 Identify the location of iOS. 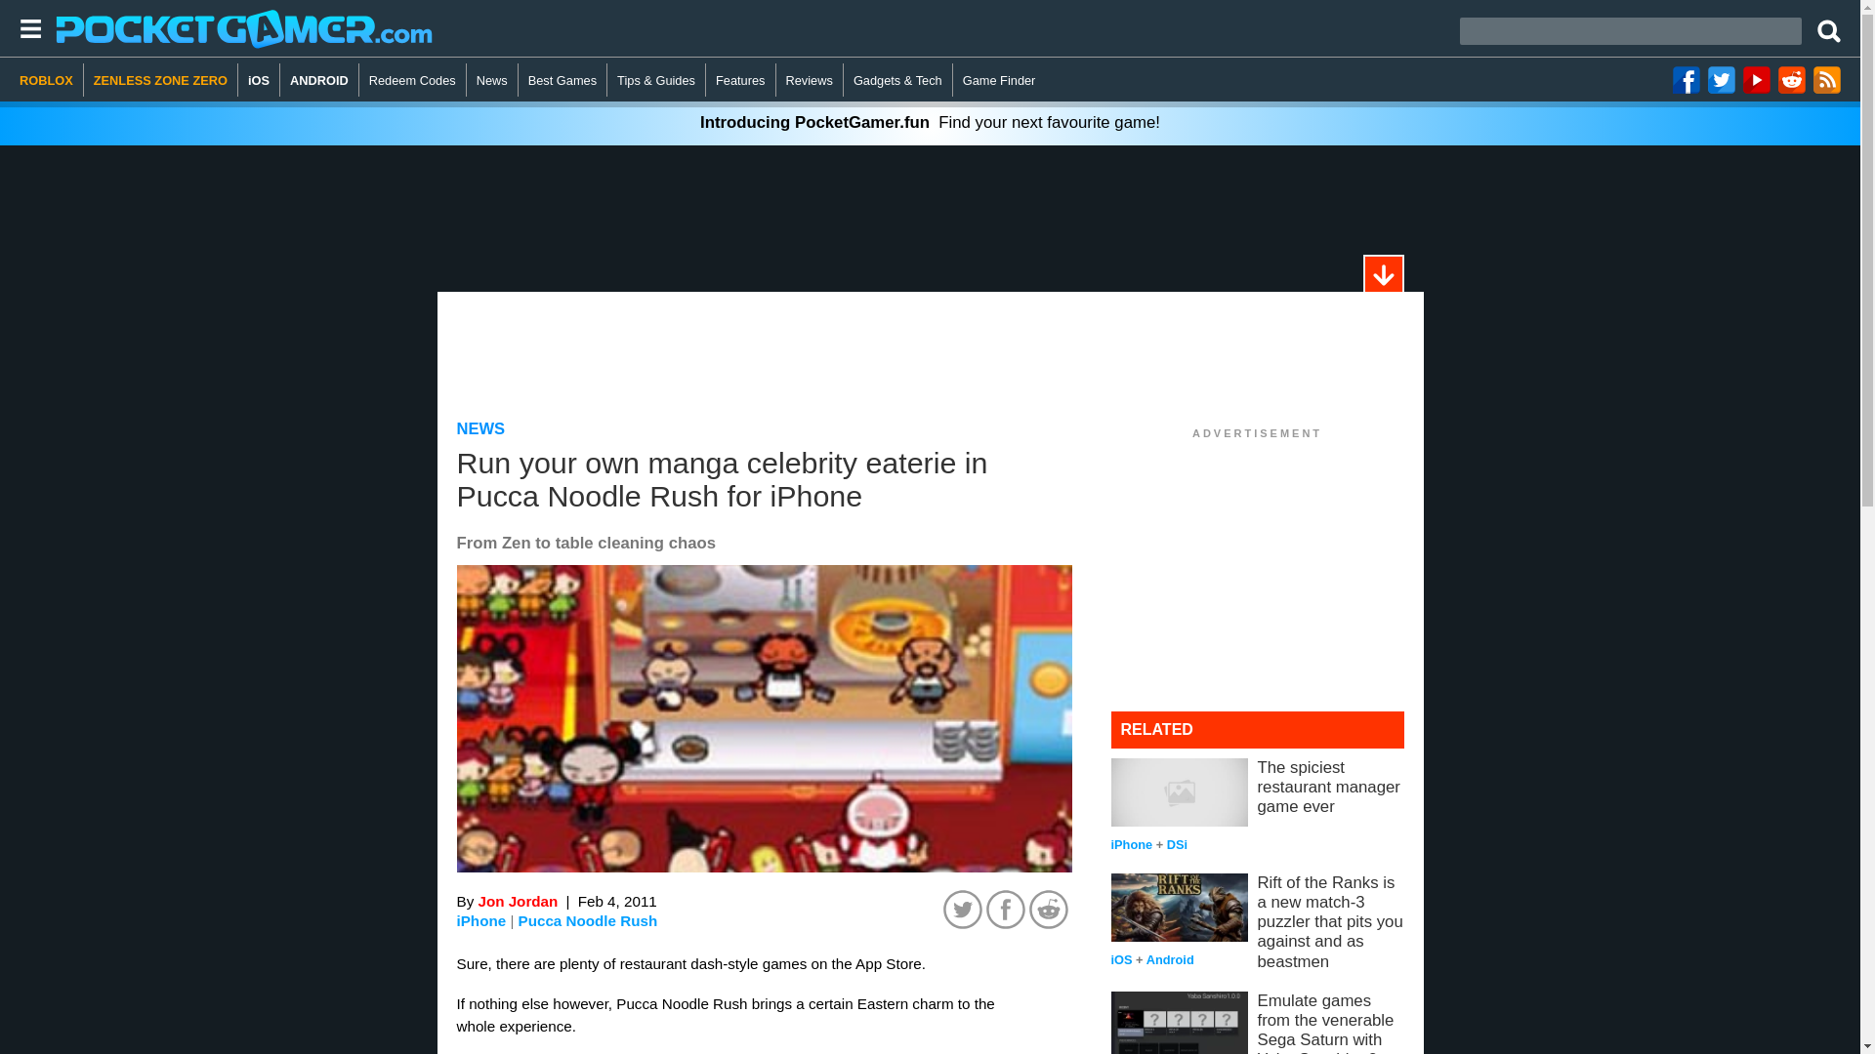
(258, 80).